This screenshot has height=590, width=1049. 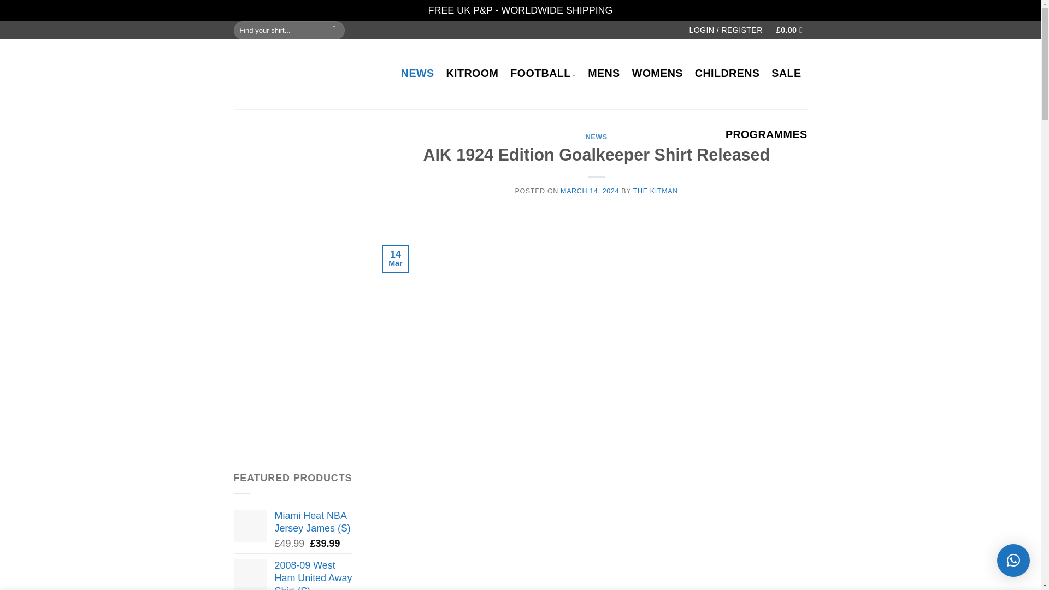 What do you see at coordinates (334, 30) in the screenshot?
I see `Search` at bounding box center [334, 30].